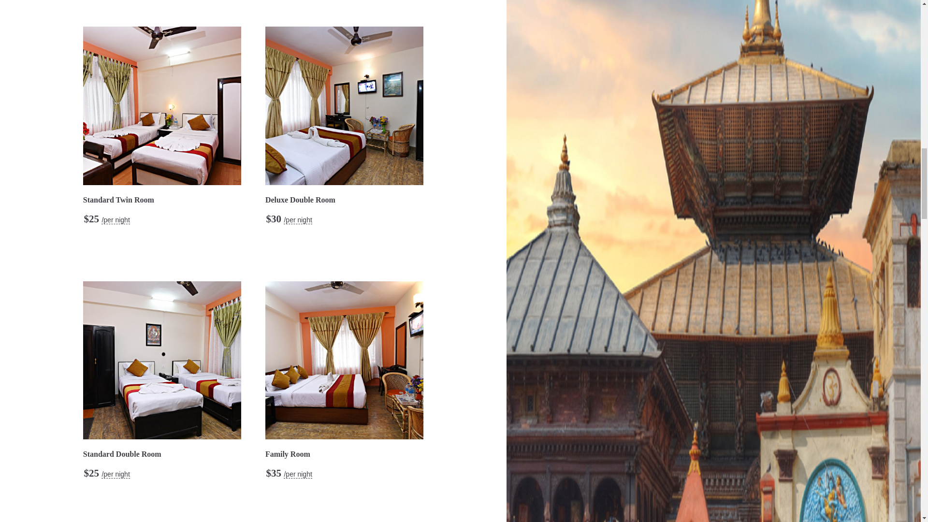 This screenshot has height=522, width=928. I want to click on Choose dates to see relevant prices, so click(298, 475).